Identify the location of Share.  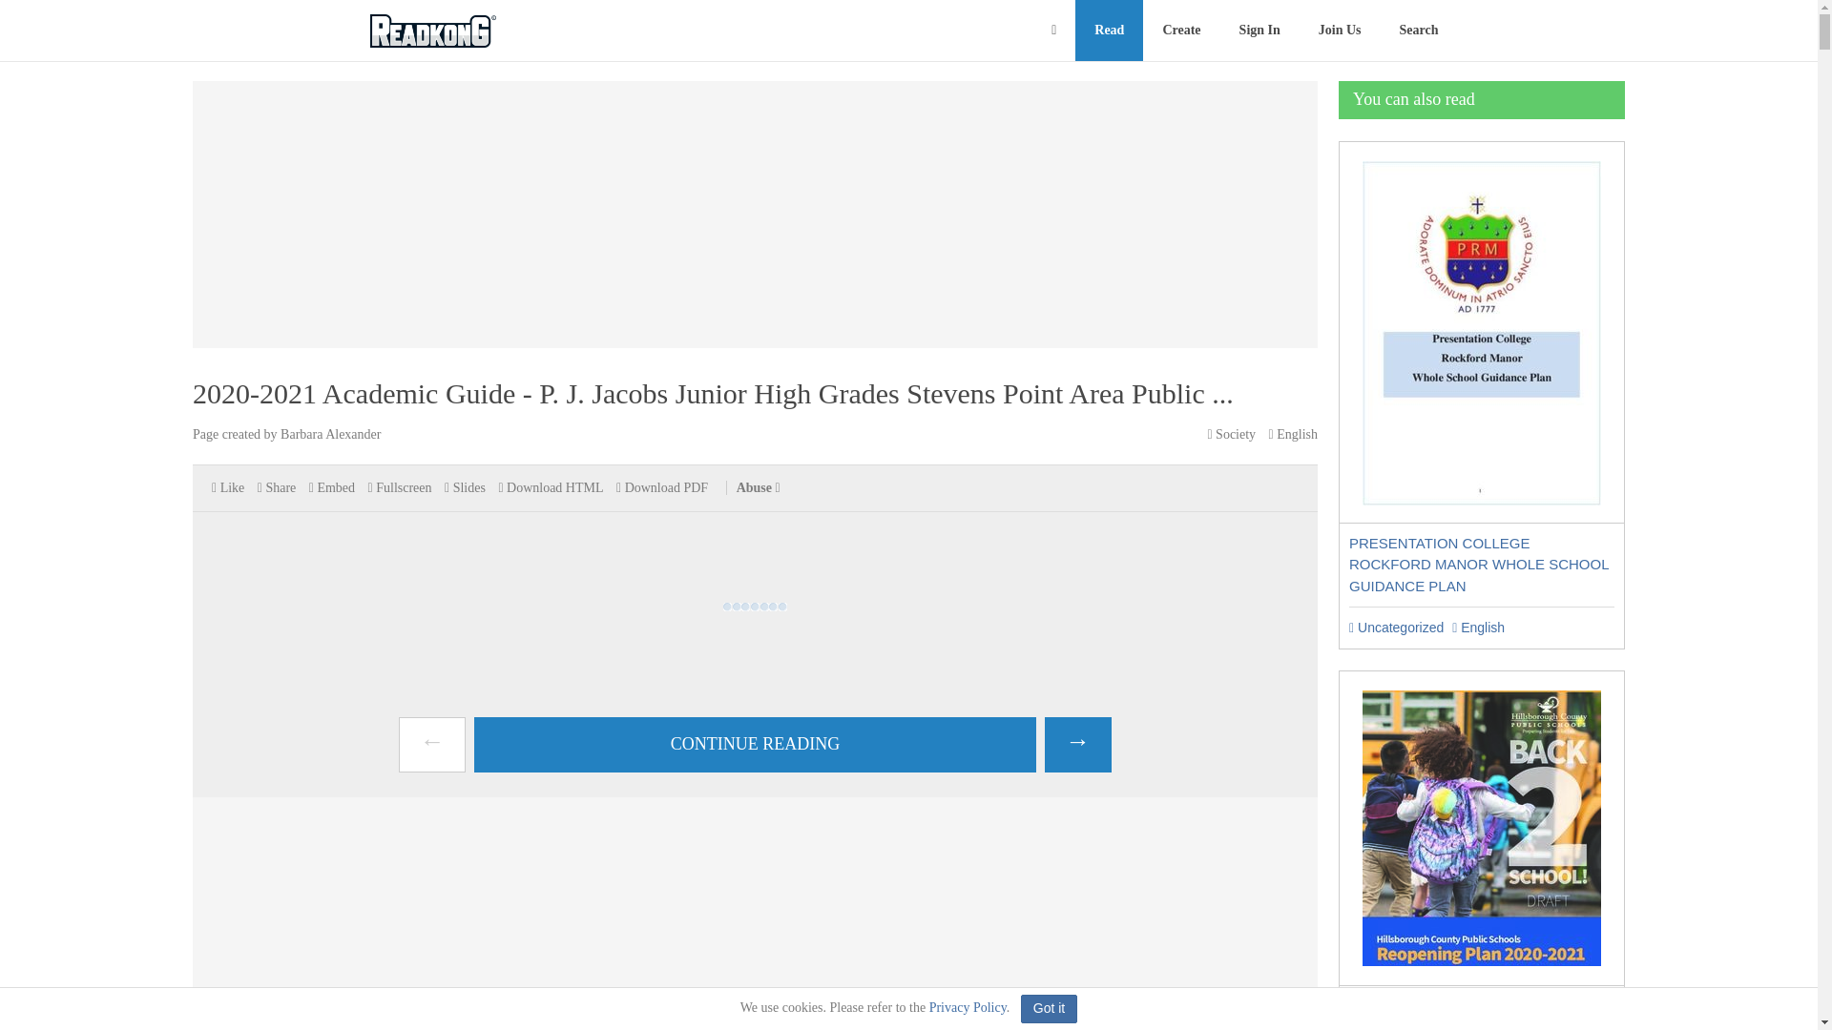
(277, 488).